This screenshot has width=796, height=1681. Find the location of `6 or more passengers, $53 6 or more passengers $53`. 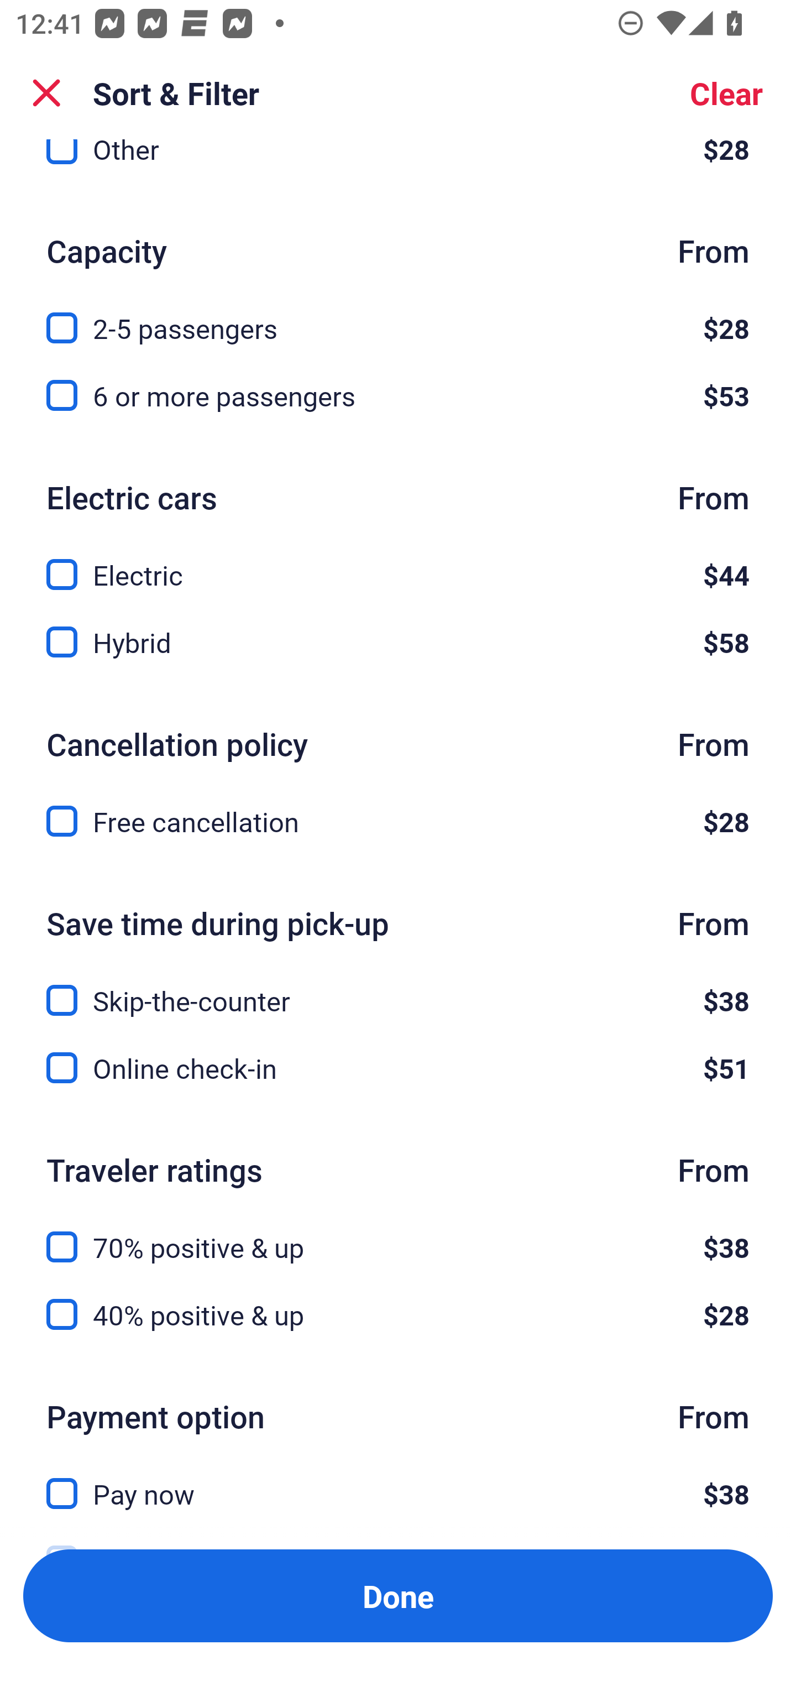

6 or more passengers, $53 6 or more passengers $53 is located at coordinates (398, 396).